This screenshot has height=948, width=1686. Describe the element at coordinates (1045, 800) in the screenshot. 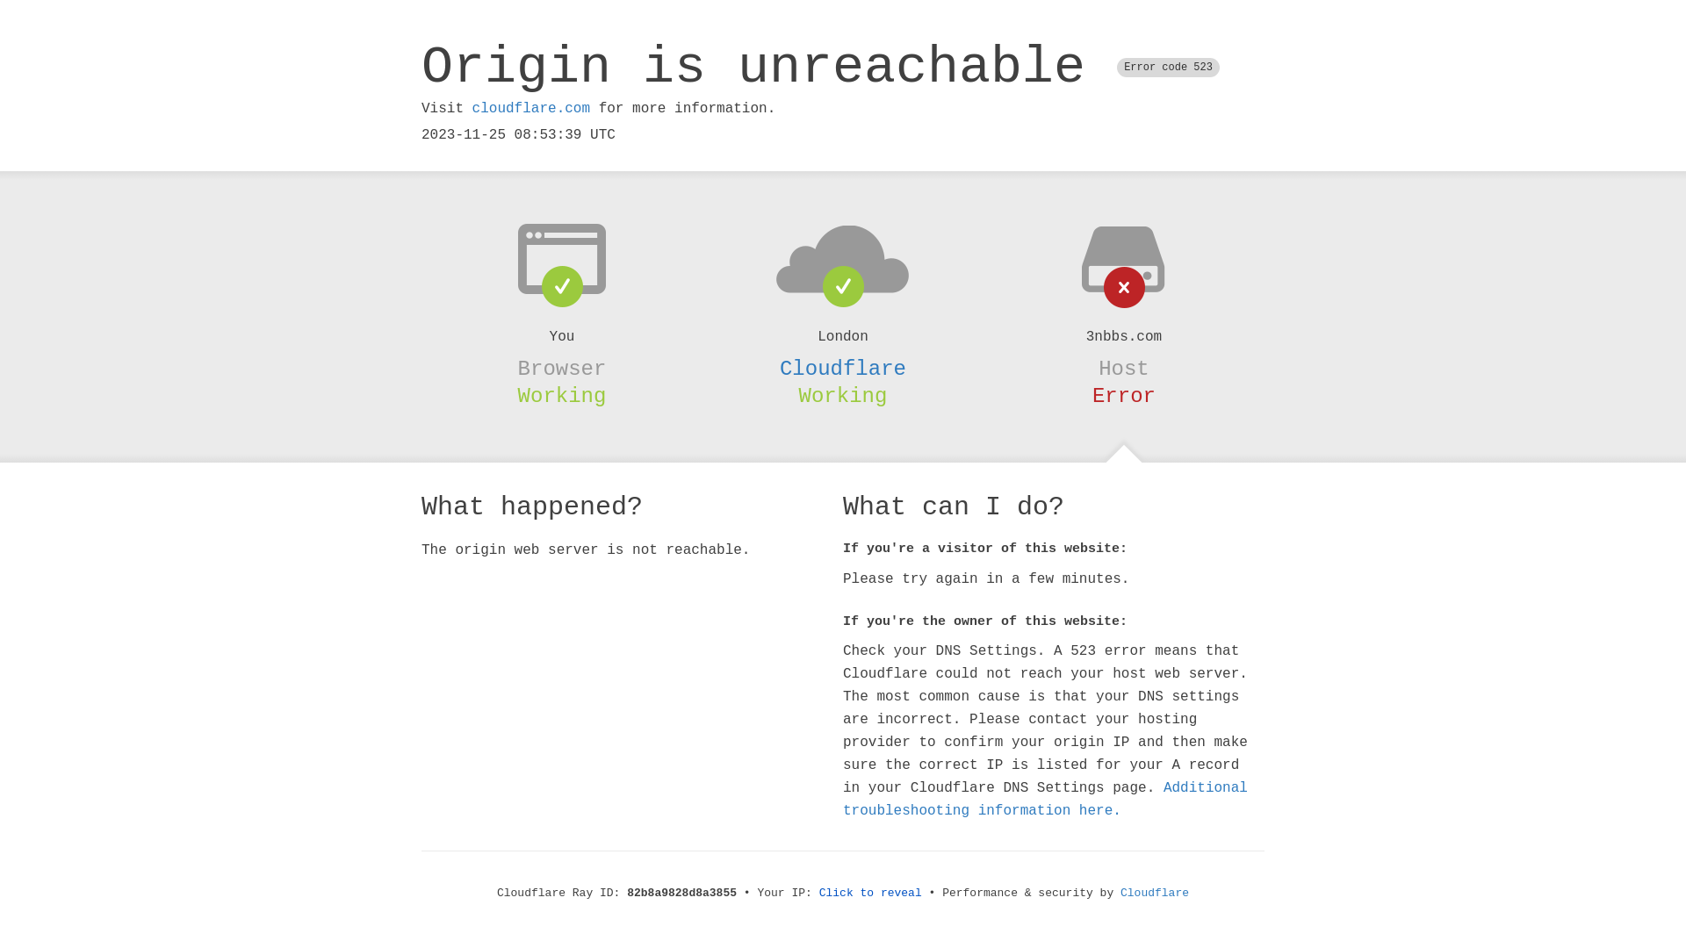

I see `Additional troubleshooting information here.` at that location.